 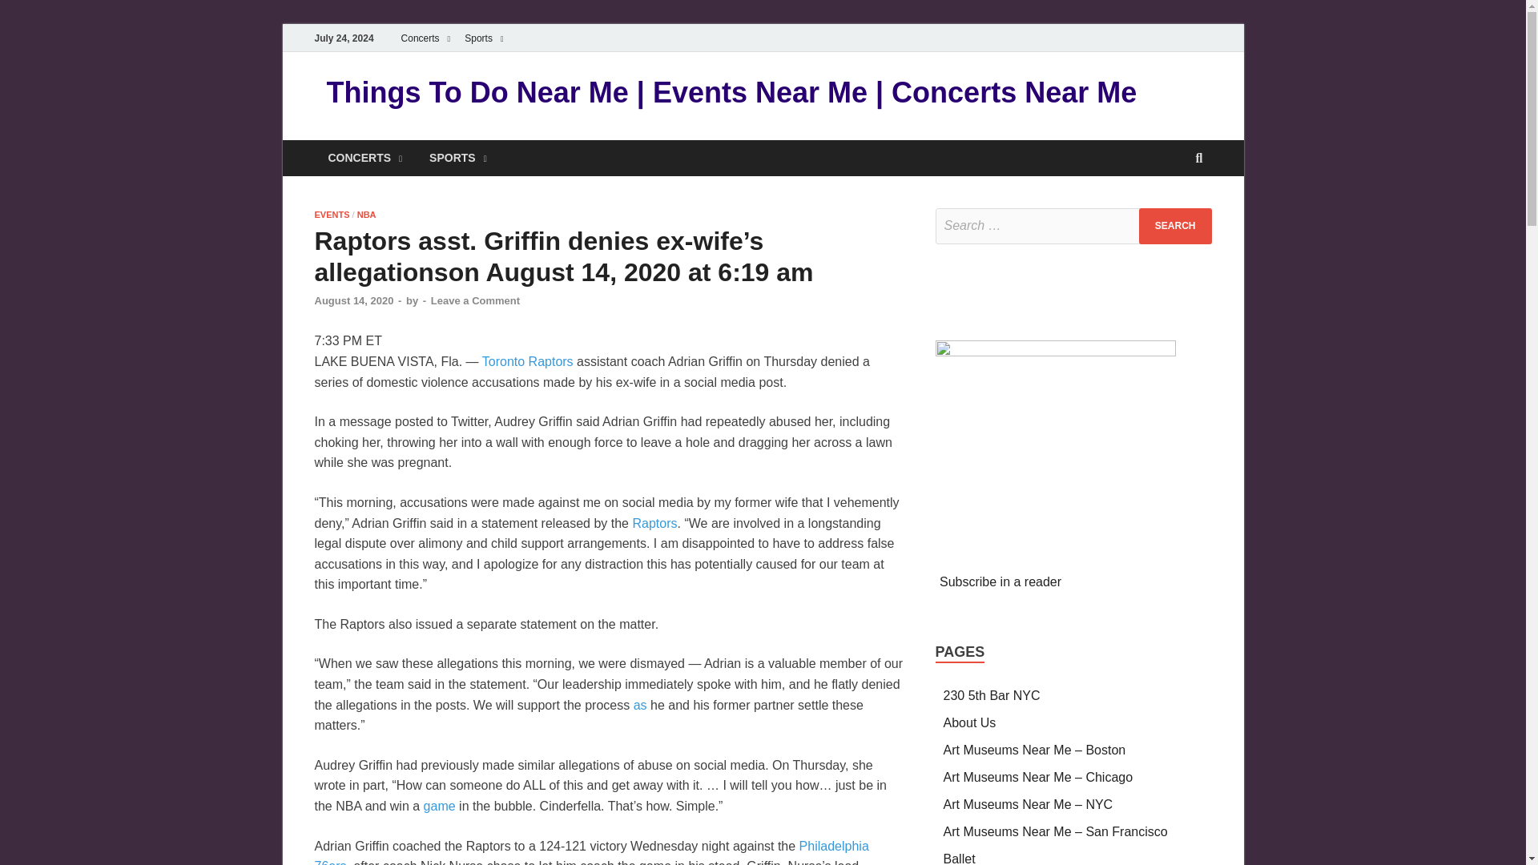 I want to click on Philadelphia 76ers, so click(x=591, y=852).